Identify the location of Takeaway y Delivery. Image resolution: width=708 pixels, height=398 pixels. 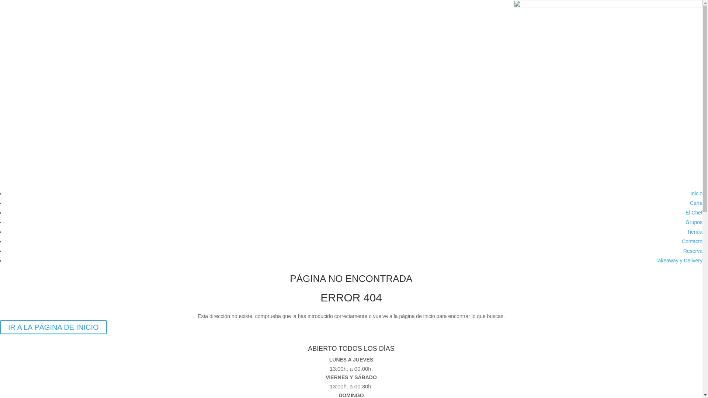
(679, 261).